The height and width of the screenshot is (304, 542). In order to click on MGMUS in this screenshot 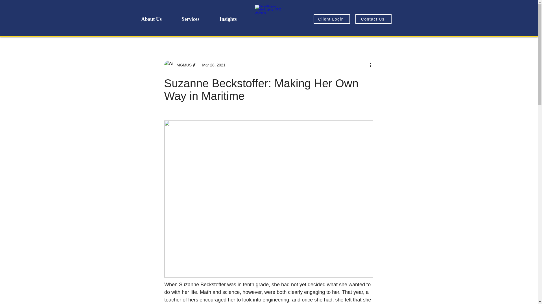, I will do `click(182, 65)`.